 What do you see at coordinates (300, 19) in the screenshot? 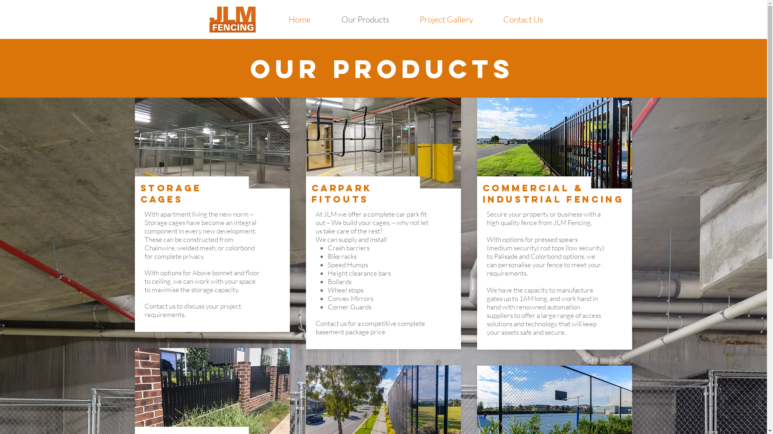
I see `Home` at bounding box center [300, 19].